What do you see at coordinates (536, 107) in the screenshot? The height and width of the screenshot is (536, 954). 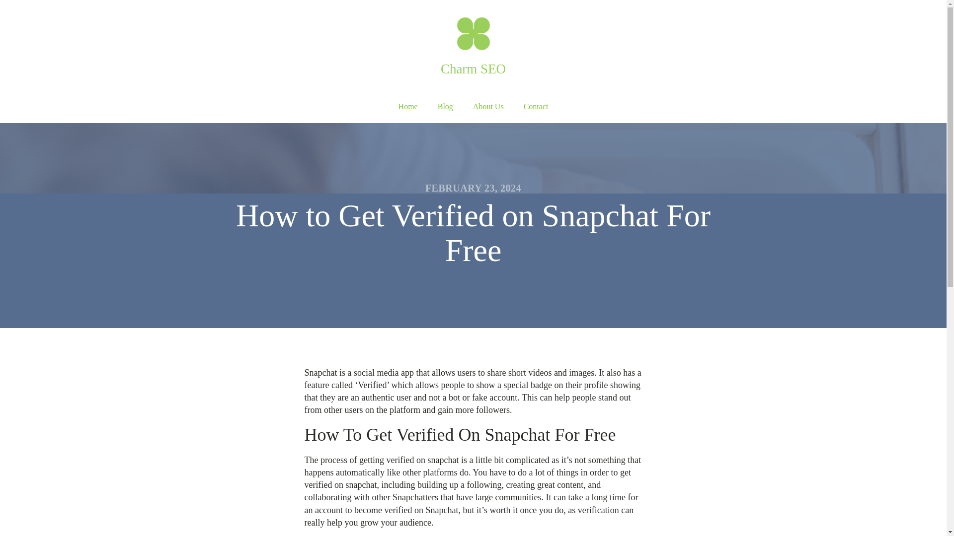 I see `Contact` at bounding box center [536, 107].